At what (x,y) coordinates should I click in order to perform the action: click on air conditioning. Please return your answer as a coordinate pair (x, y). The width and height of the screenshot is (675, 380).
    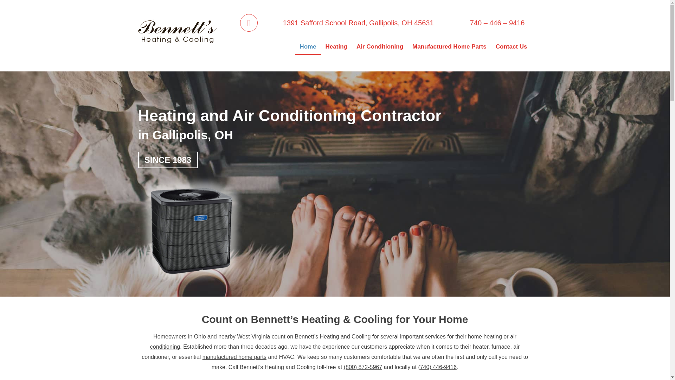
    Looking at the image, I should click on (333, 341).